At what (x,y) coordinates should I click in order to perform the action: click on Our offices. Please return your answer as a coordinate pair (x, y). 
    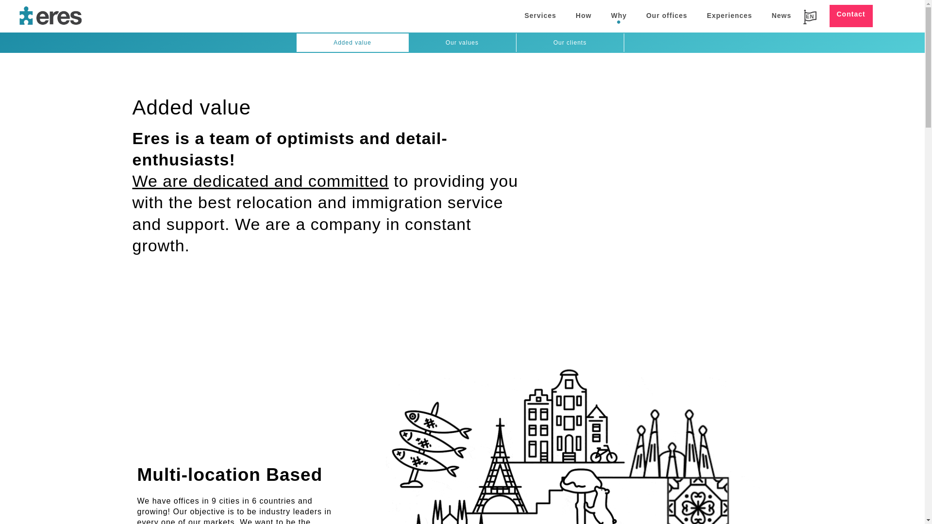
    Looking at the image, I should click on (667, 16).